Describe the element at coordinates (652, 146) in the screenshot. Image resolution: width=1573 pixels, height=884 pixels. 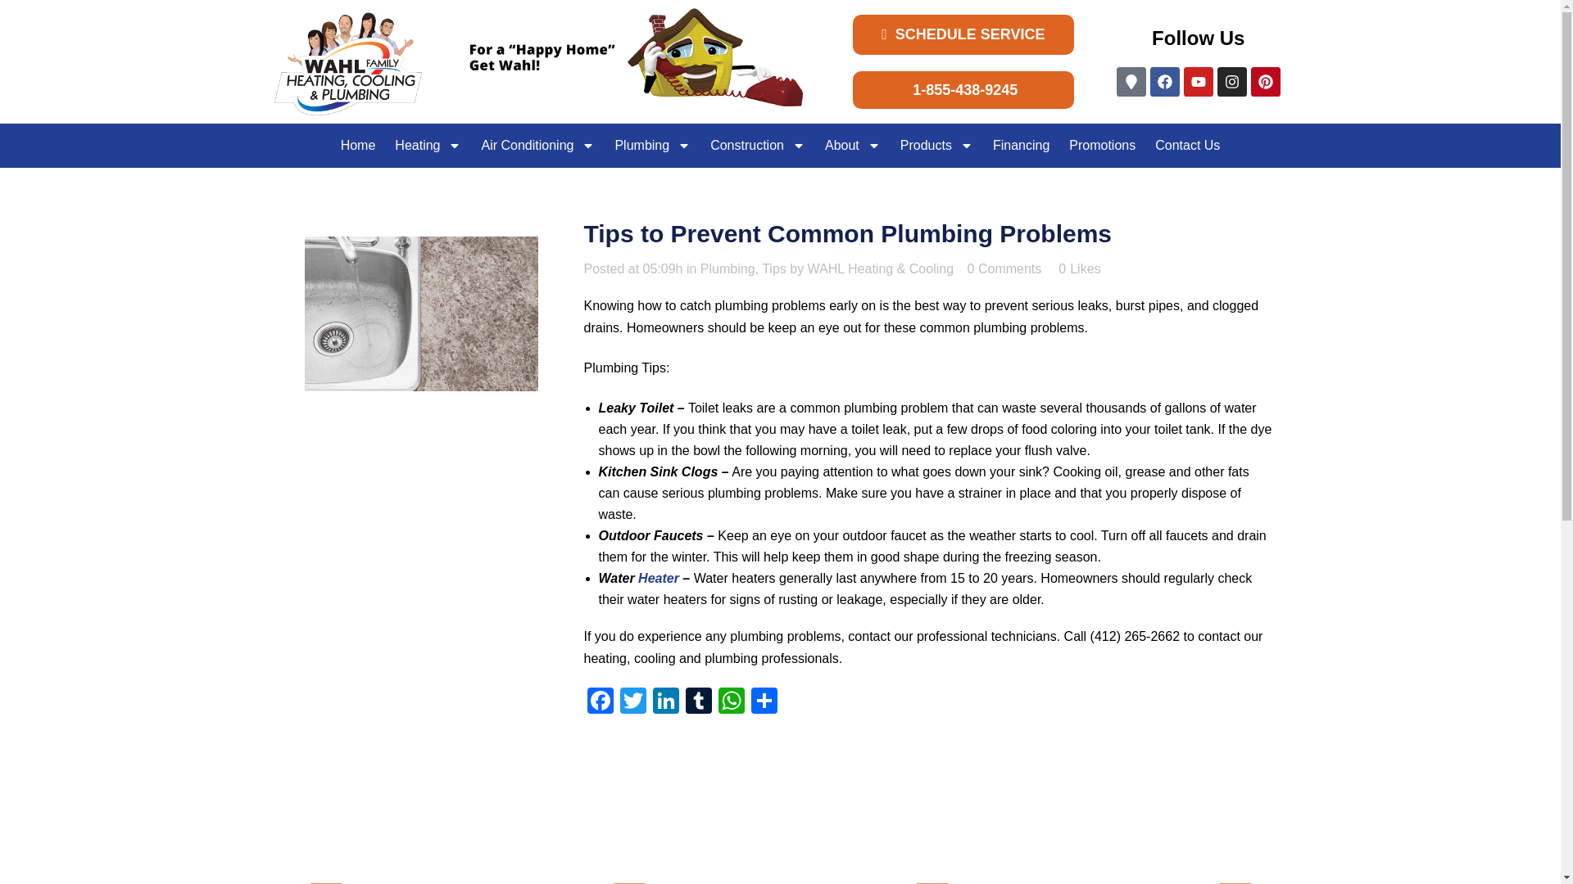
I see `Plumbing` at that location.